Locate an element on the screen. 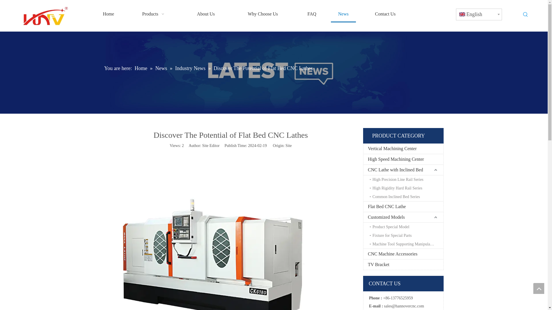  Common Inclined Bed Series is located at coordinates (407, 197).